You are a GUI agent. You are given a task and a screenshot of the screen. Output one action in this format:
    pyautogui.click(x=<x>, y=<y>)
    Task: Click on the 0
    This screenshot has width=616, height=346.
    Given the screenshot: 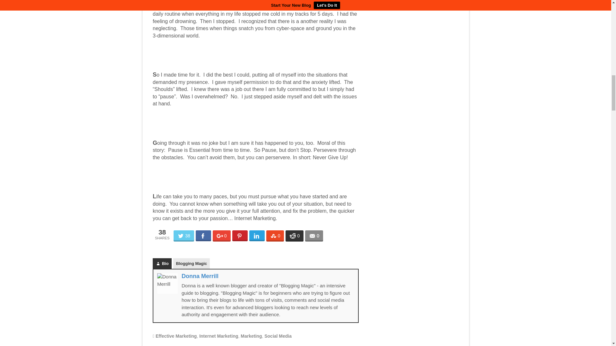 What is the action you would take?
    pyautogui.click(x=314, y=236)
    